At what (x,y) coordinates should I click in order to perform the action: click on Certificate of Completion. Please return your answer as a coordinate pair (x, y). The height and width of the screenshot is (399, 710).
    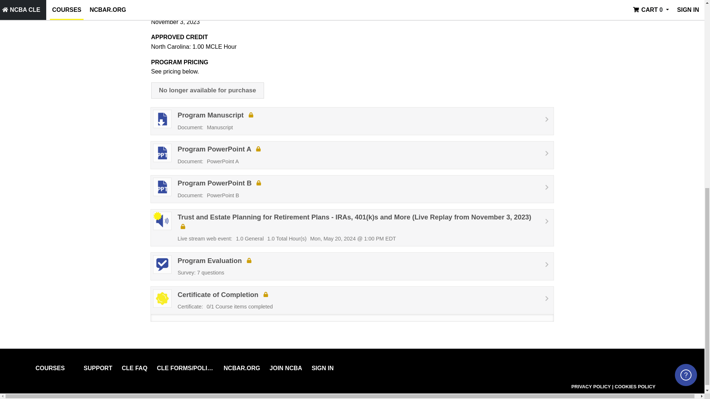
    Looking at the image, I should click on (352, 304).